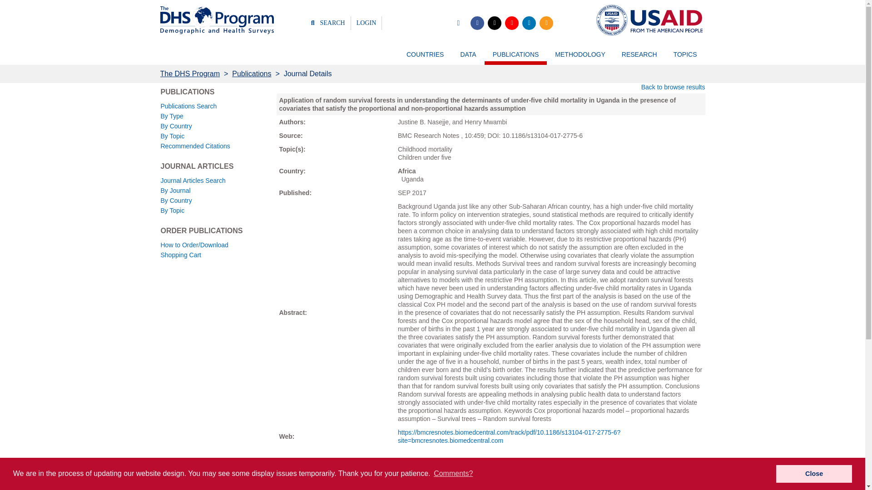  What do you see at coordinates (814, 473) in the screenshot?
I see `Got it!` at bounding box center [814, 473].